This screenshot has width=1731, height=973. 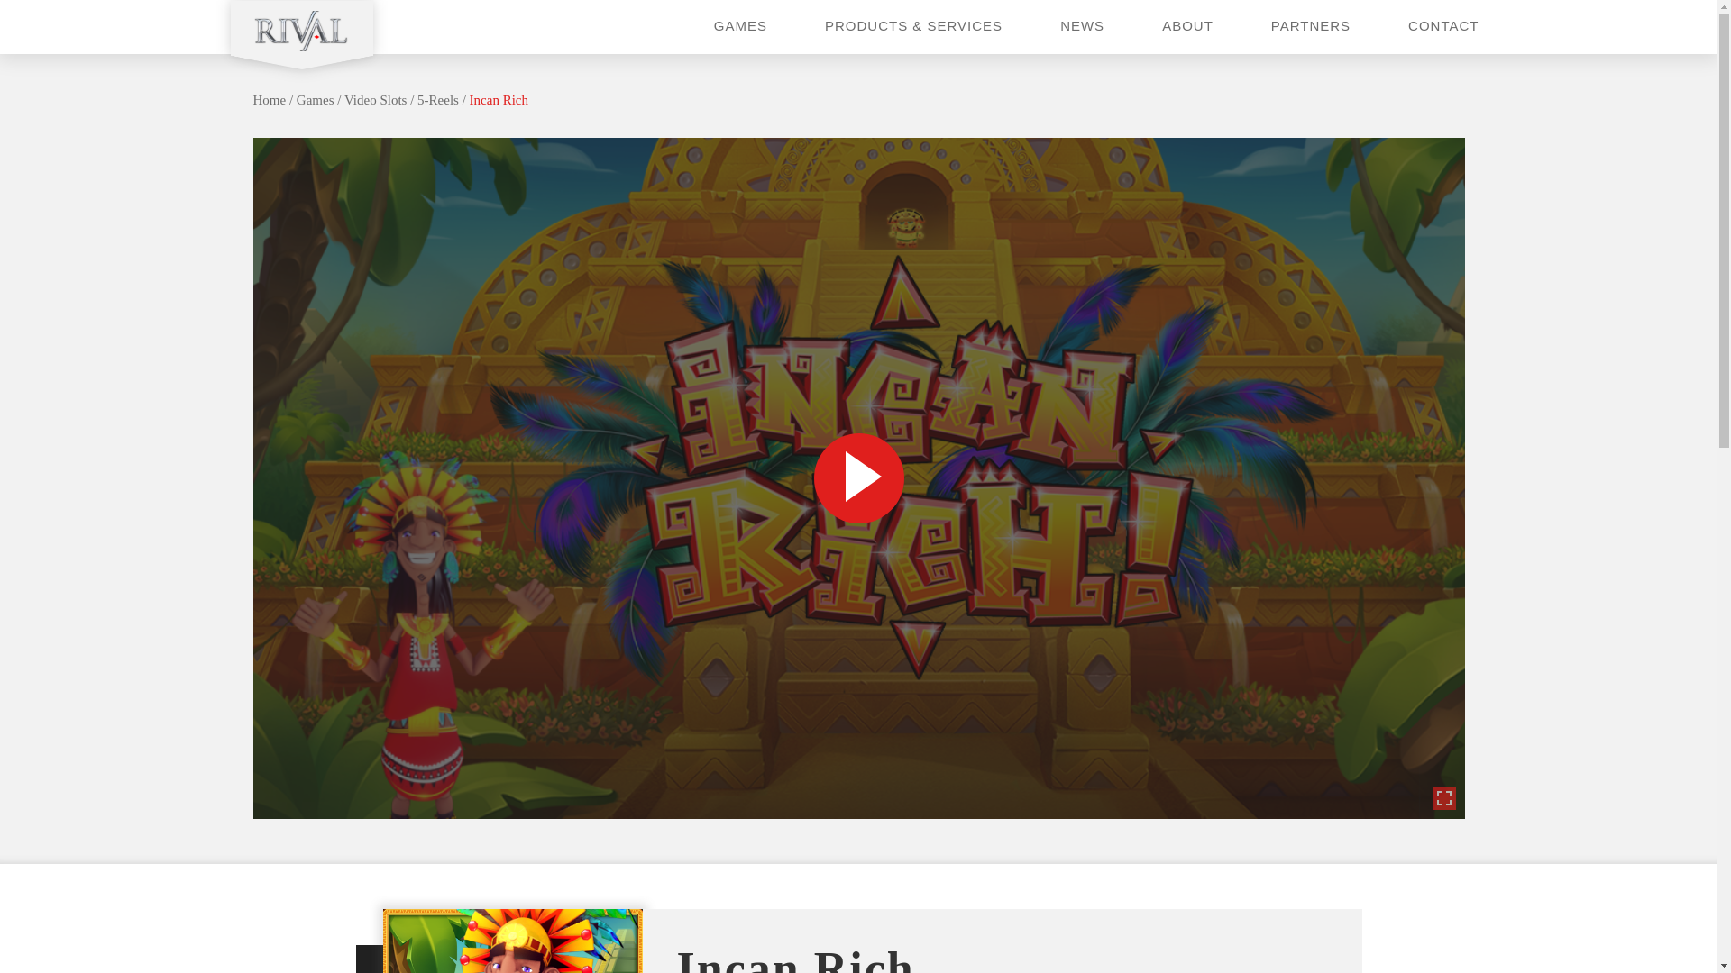 What do you see at coordinates (437, 99) in the screenshot?
I see `5-Reels` at bounding box center [437, 99].